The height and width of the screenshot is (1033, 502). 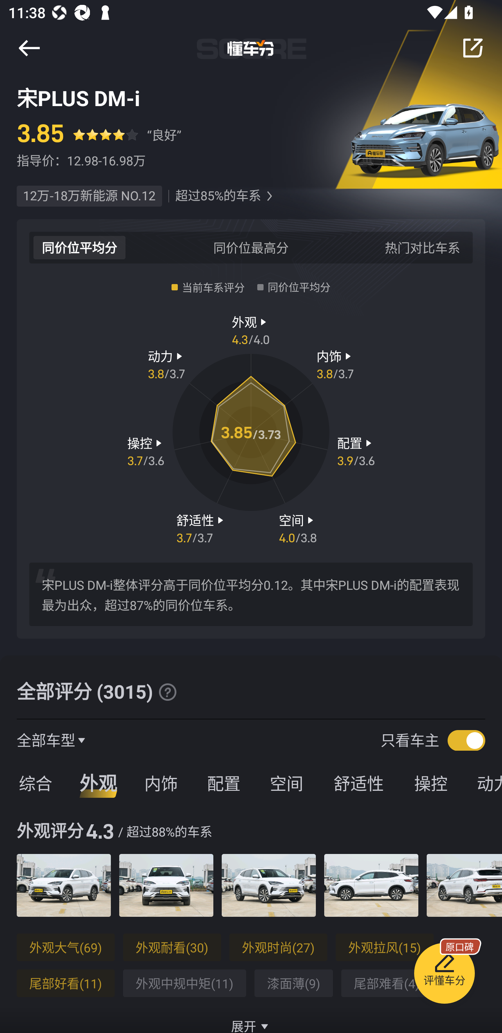 I want to click on 尾部好看(11), so click(x=66, y=983).